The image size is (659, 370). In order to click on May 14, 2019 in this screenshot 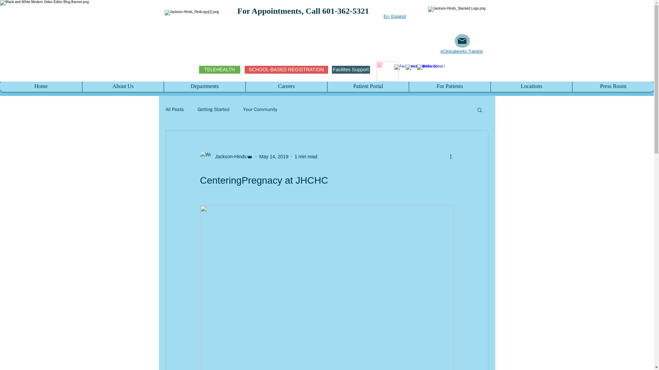, I will do `click(274, 156)`.